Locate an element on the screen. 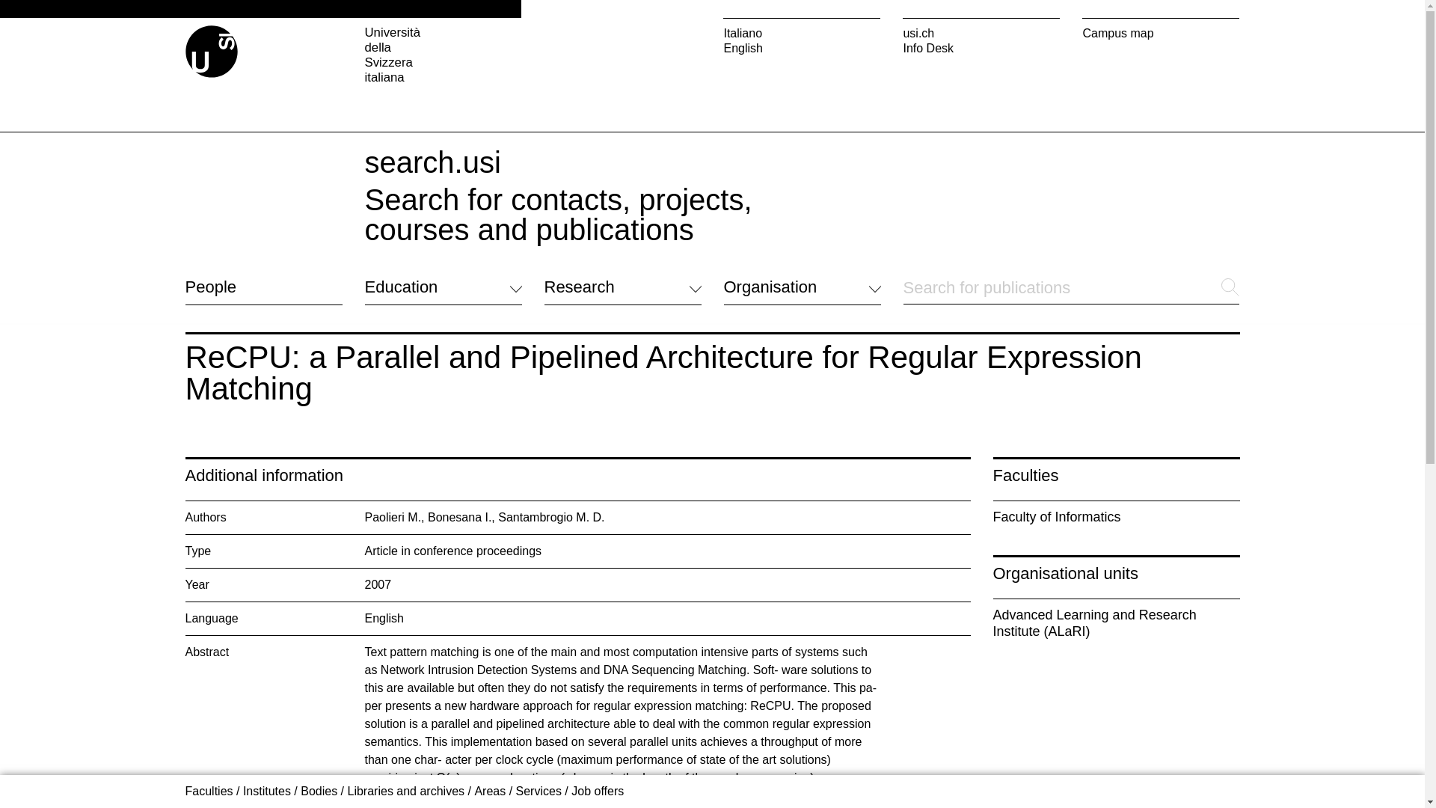 This screenshot has width=1436, height=808. Lugano Campus is located at coordinates (588, 634).